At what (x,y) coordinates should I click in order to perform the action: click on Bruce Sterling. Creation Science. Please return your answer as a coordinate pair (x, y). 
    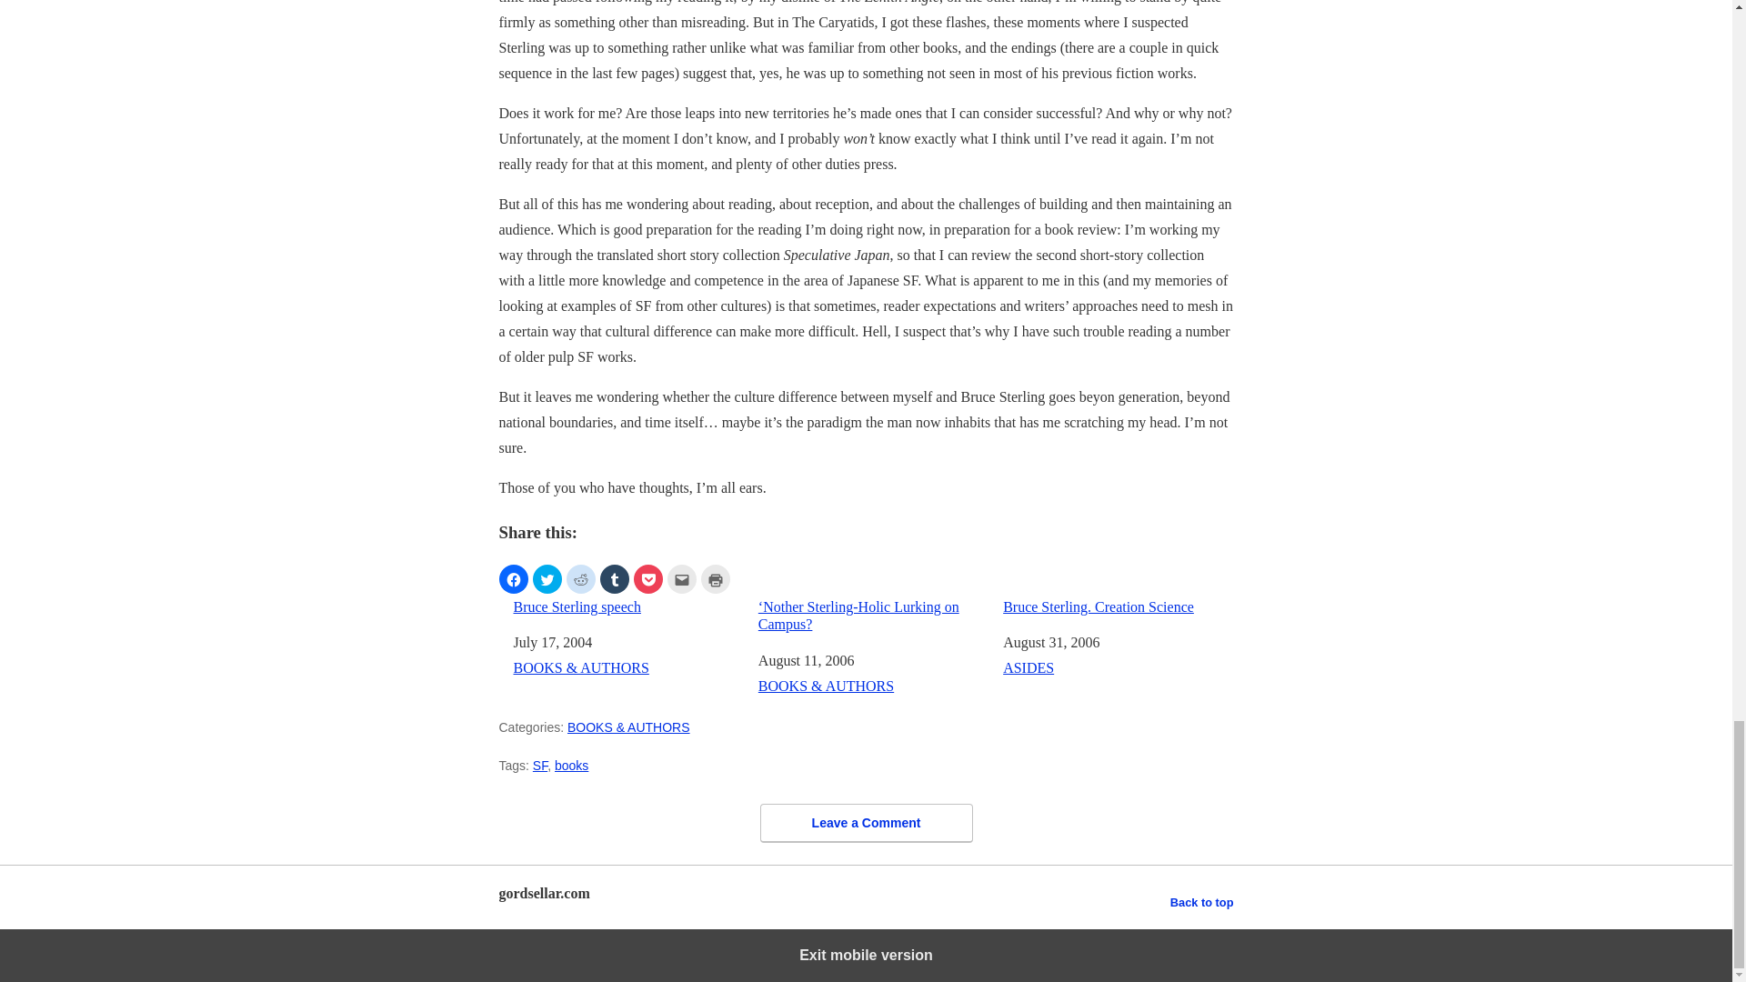
    Looking at the image, I should click on (1117, 606).